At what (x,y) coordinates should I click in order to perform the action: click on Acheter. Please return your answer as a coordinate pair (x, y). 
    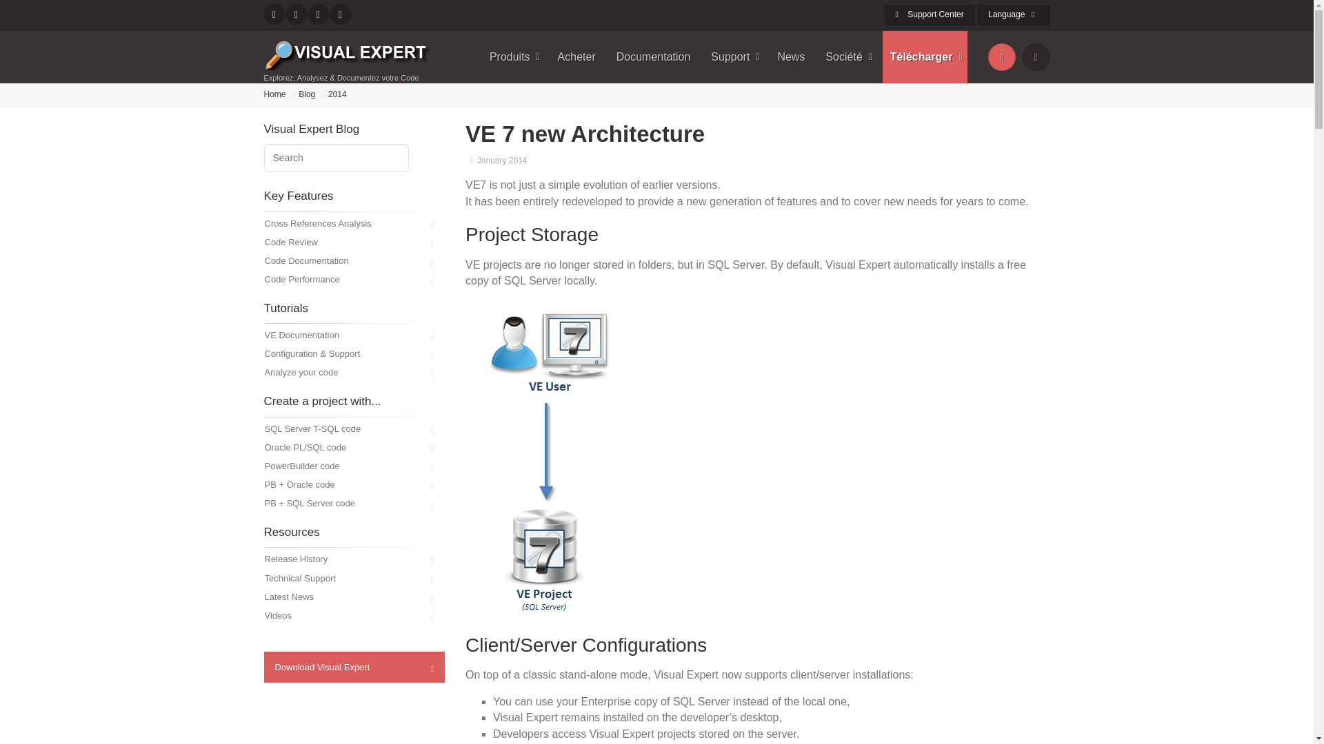
    Looking at the image, I should click on (576, 56).